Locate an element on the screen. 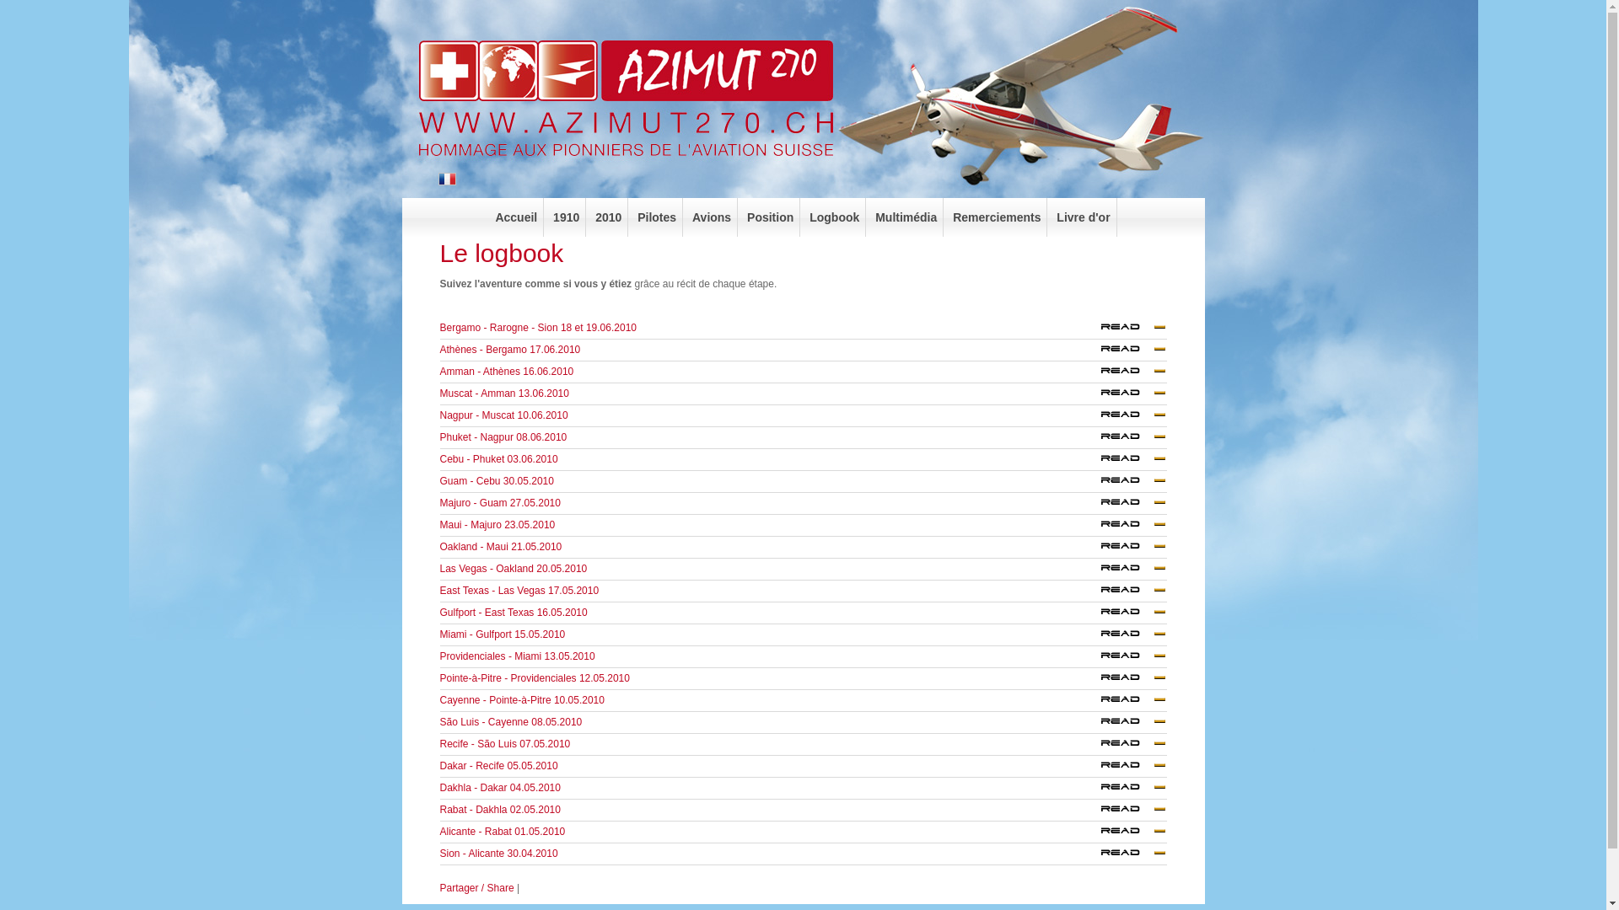  Las Vegas - Oakland 20.05.2010 is located at coordinates (1129, 572).